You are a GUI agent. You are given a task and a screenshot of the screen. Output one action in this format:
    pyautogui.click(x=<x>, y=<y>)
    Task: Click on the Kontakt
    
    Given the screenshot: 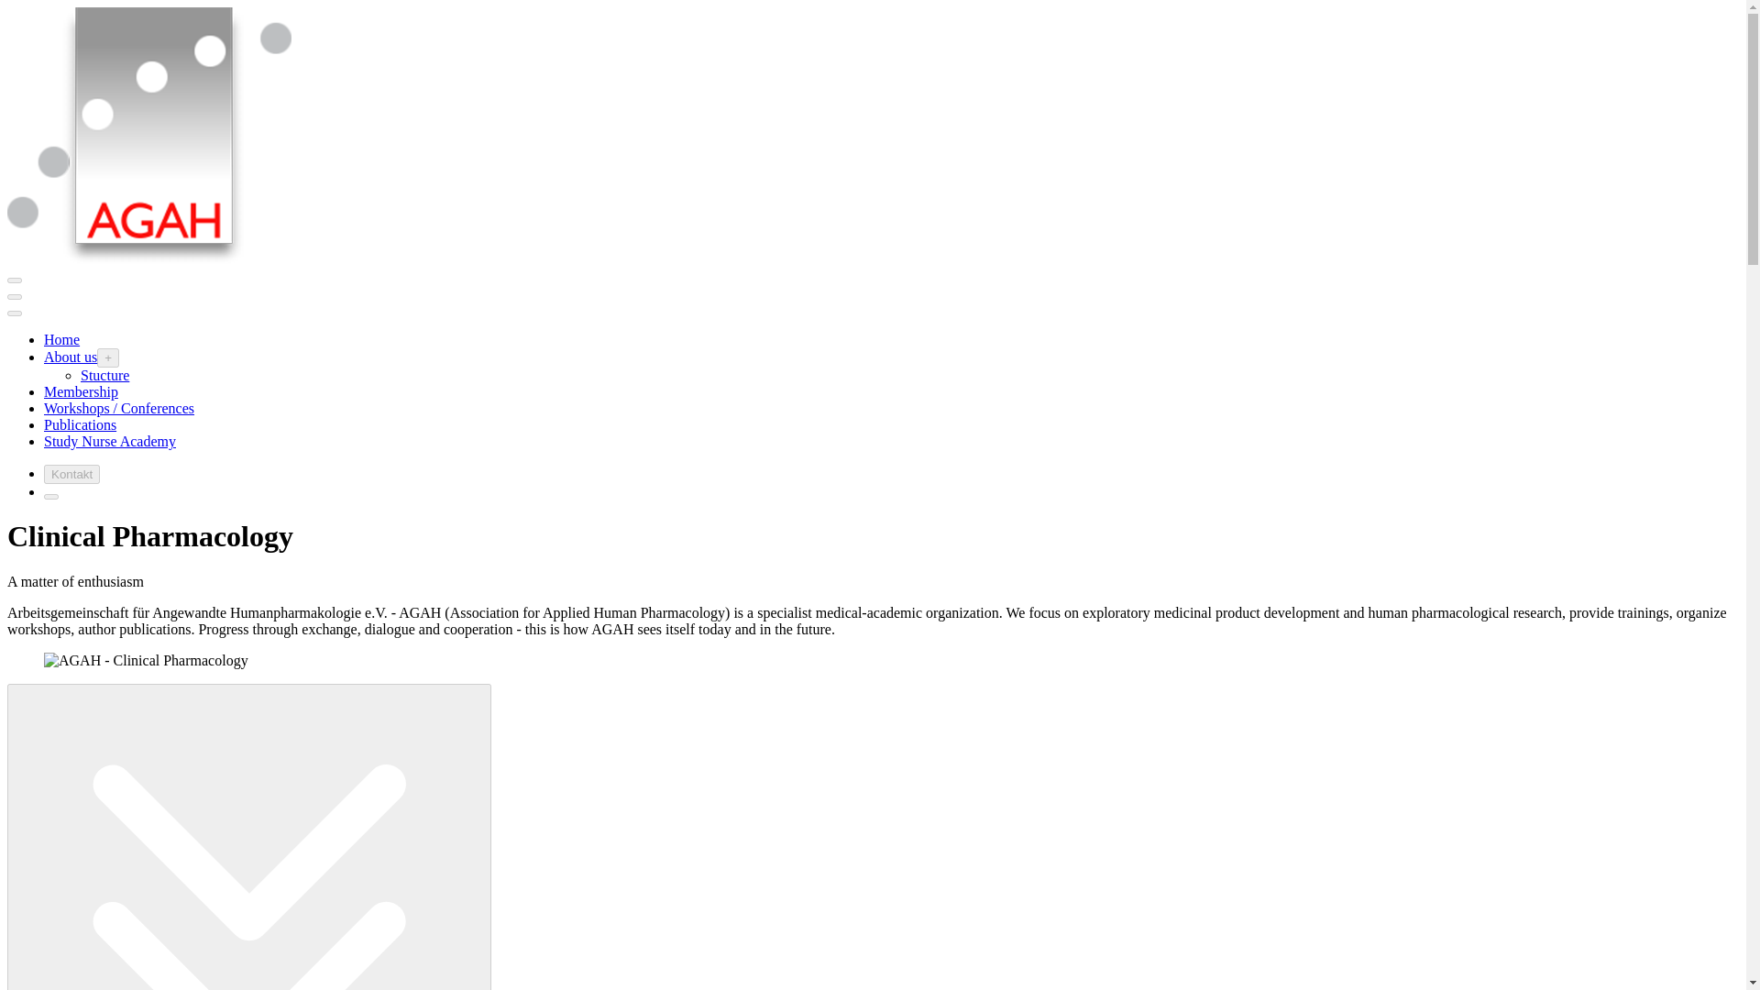 What is the action you would take?
    pyautogui.click(x=71, y=474)
    